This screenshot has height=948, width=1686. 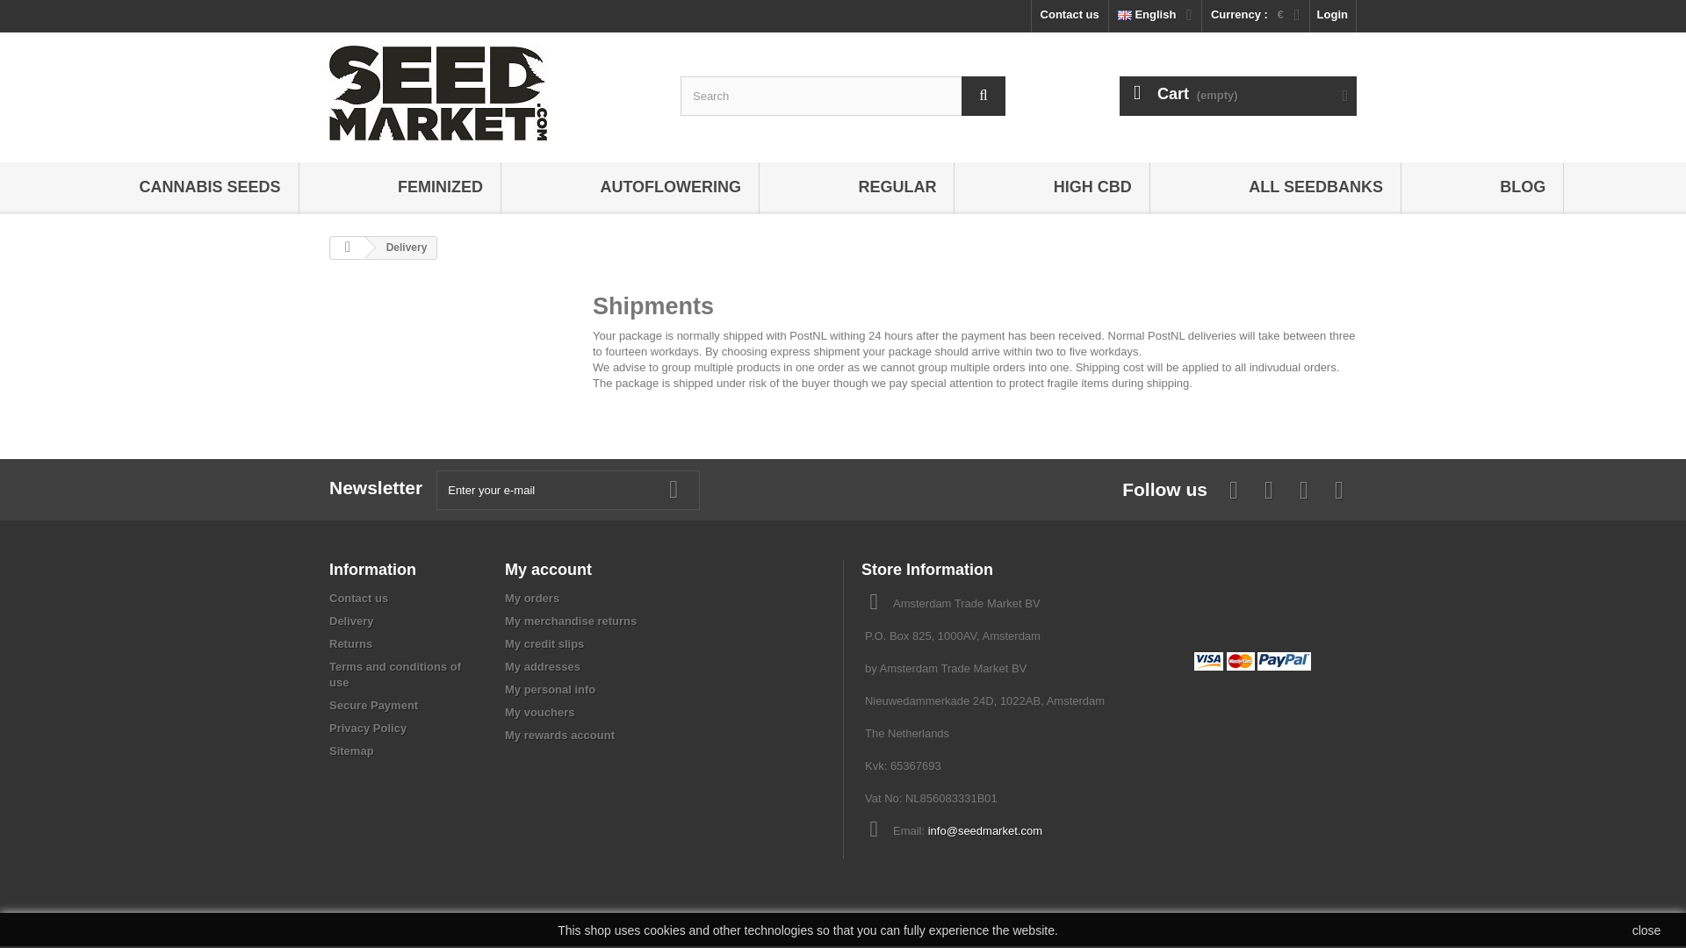 What do you see at coordinates (350, 643) in the screenshot?
I see `Returns` at bounding box center [350, 643].